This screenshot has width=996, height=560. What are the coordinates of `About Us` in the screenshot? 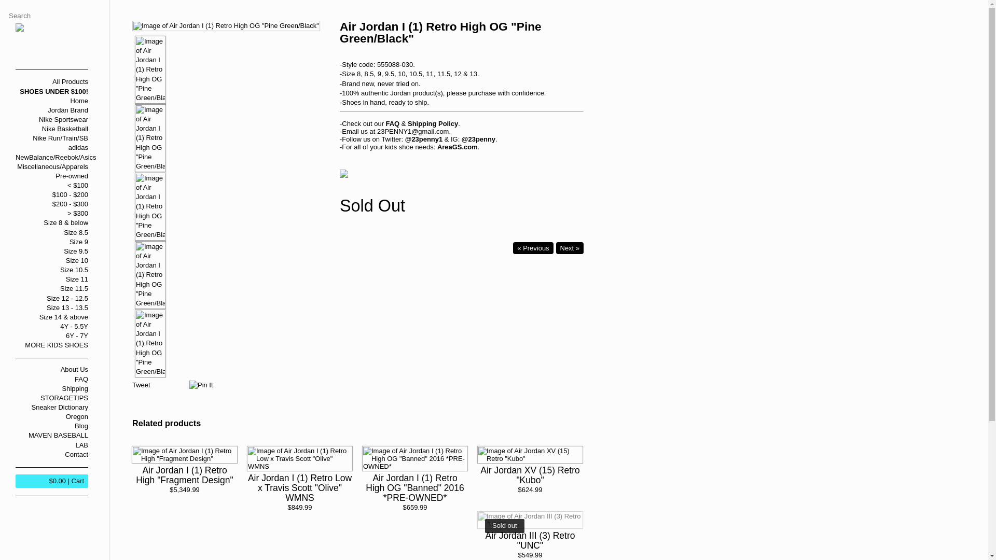 It's located at (52, 370).